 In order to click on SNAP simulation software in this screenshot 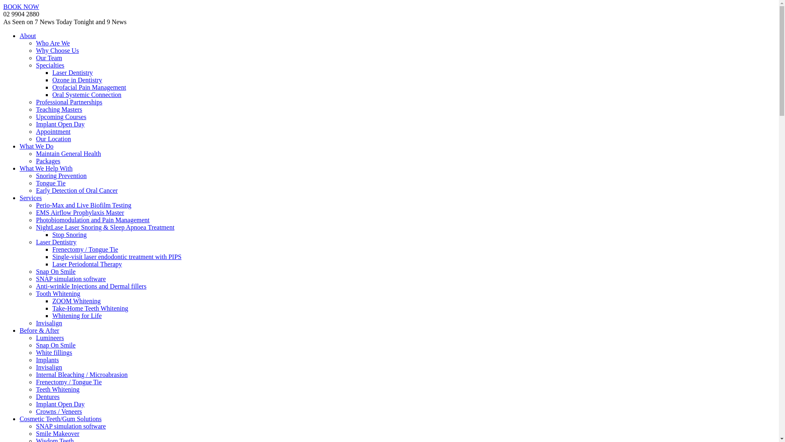, I will do `click(71, 279)`.